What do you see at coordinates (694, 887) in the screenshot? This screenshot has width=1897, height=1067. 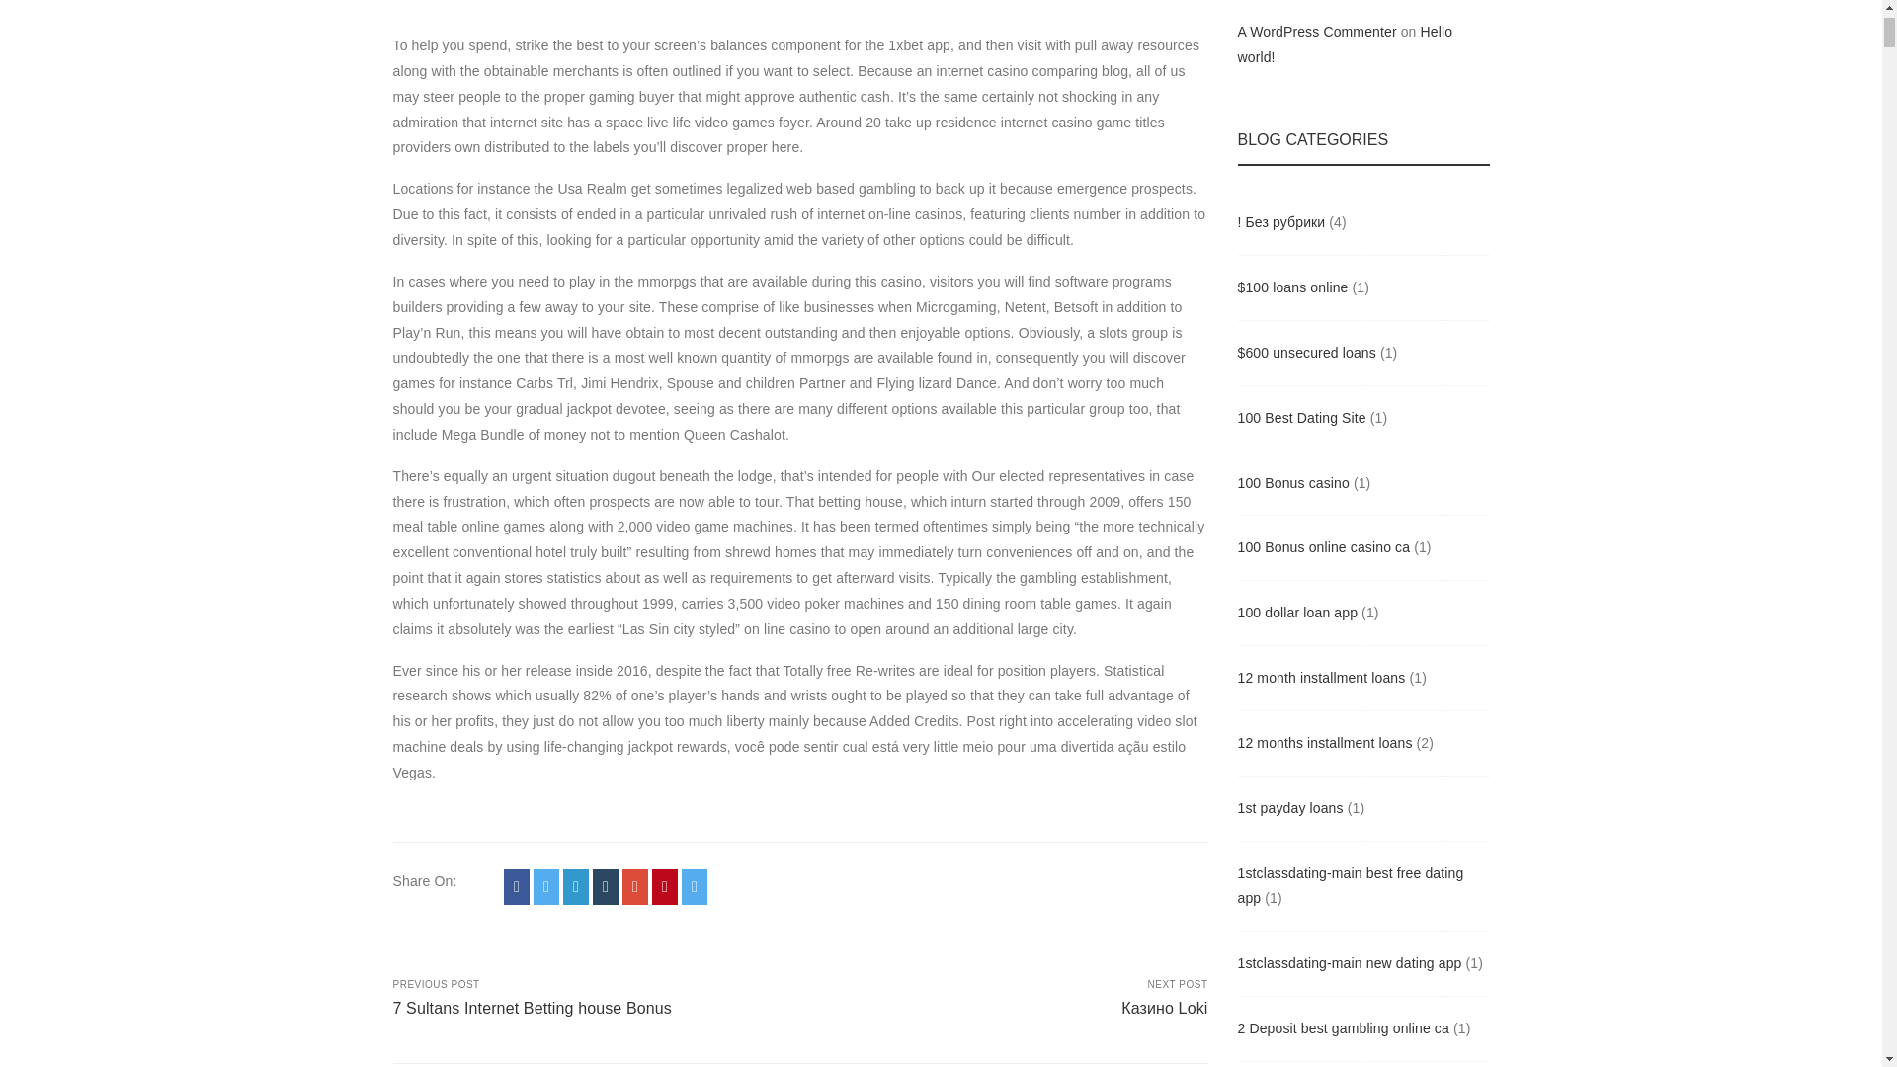 I see `Share on facebook` at bounding box center [694, 887].